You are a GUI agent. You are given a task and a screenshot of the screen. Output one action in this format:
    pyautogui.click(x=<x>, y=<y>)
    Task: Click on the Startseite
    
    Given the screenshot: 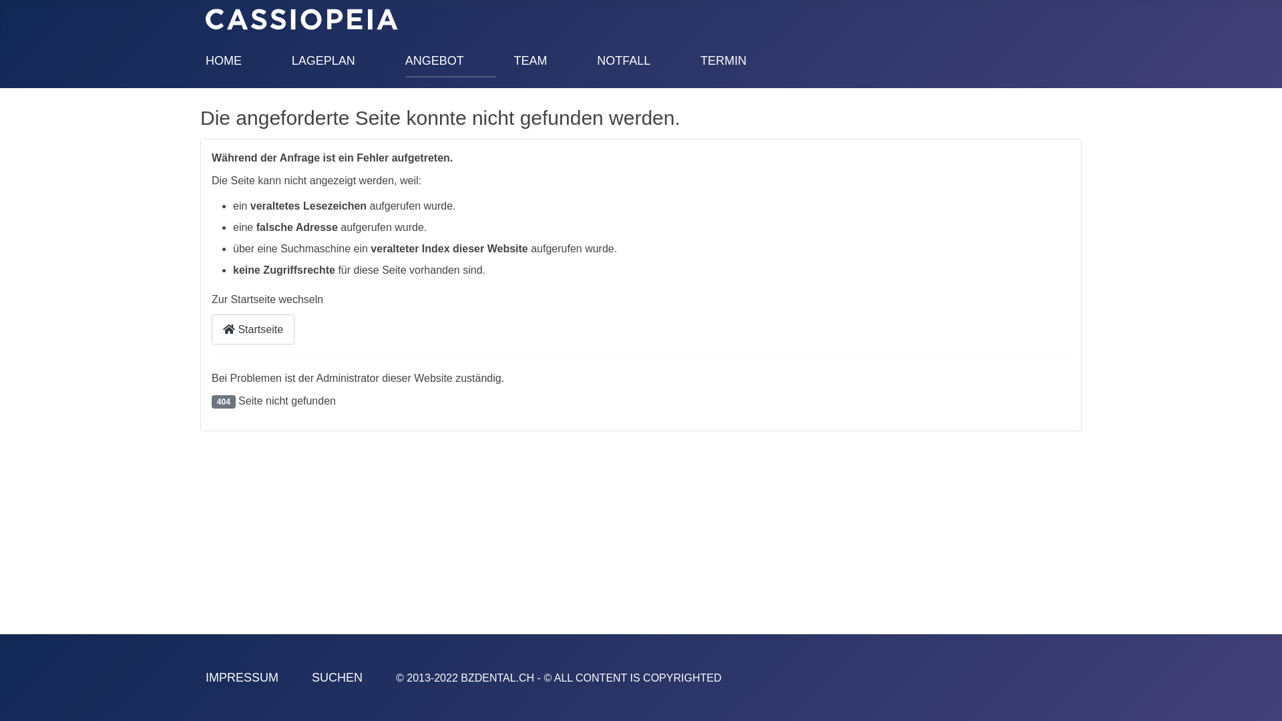 What is the action you would take?
    pyautogui.click(x=253, y=330)
    